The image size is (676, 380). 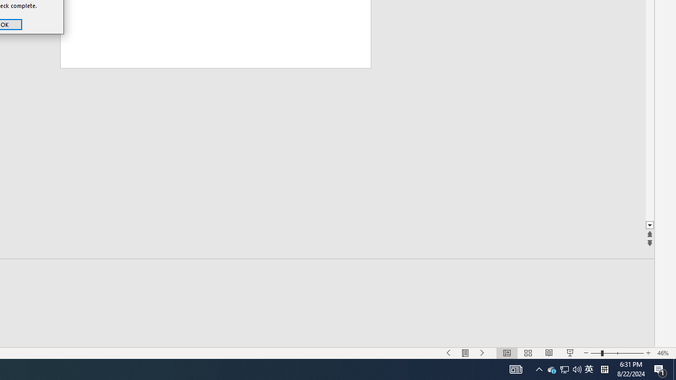 I want to click on Action Center, 1 new notification, so click(x=617, y=353).